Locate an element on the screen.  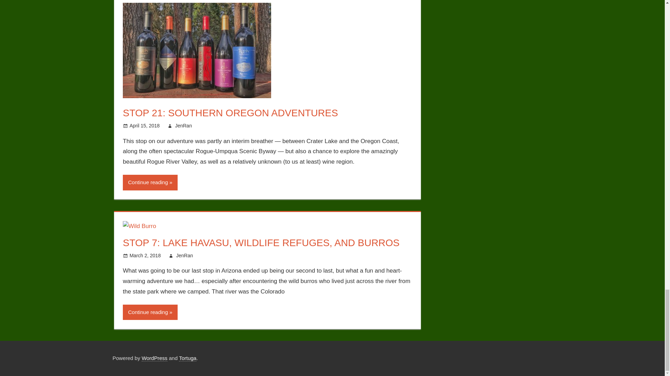
5:11 am is located at coordinates (145, 255).